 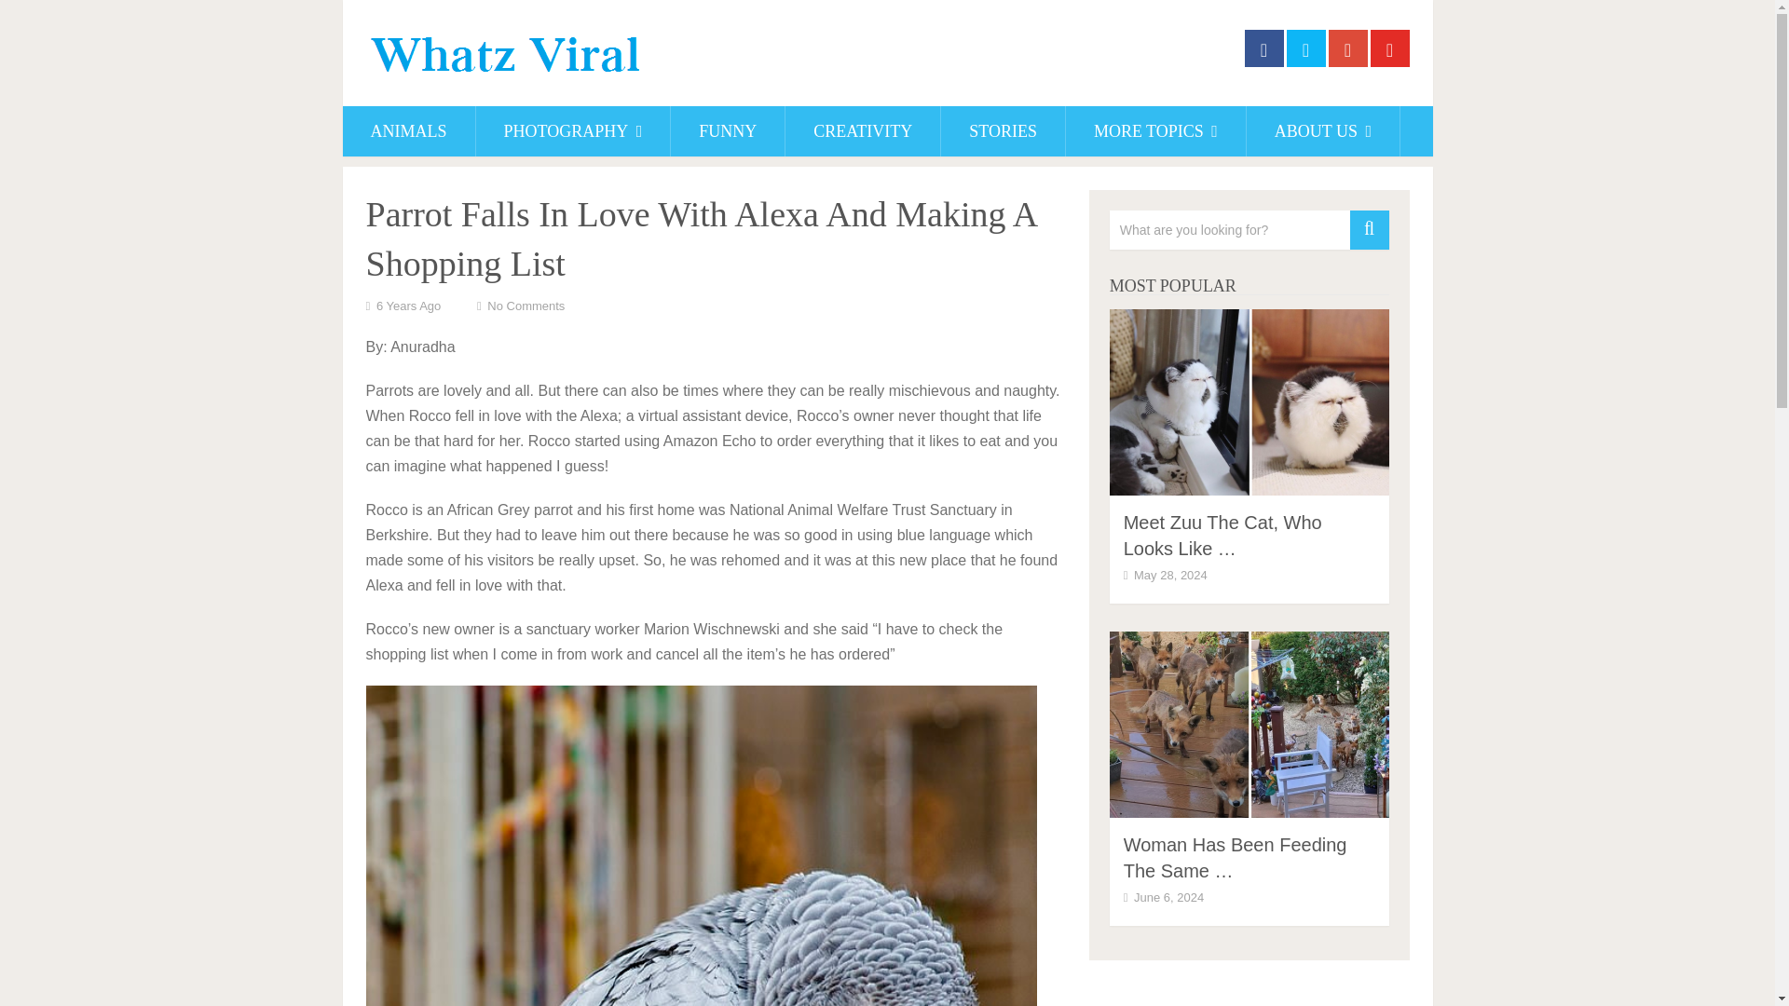 I want to click on STORIES, so click(x=1003, y=131).